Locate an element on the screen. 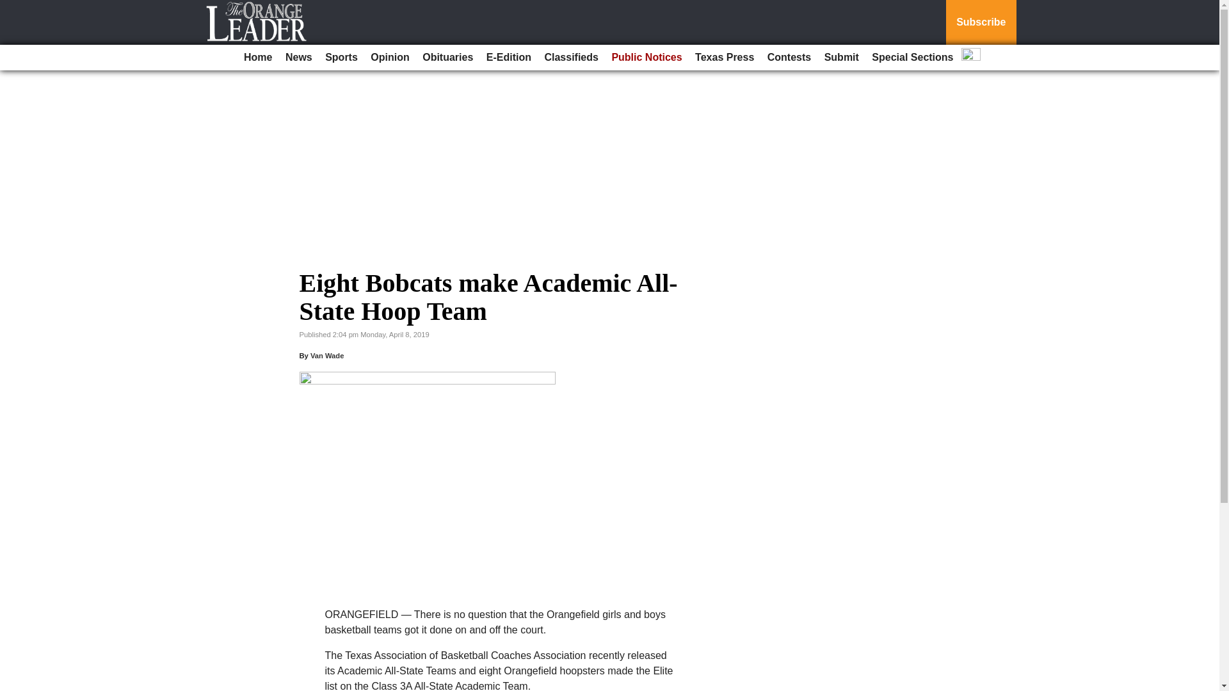  Texas Press is located at coordinates (725, 58).